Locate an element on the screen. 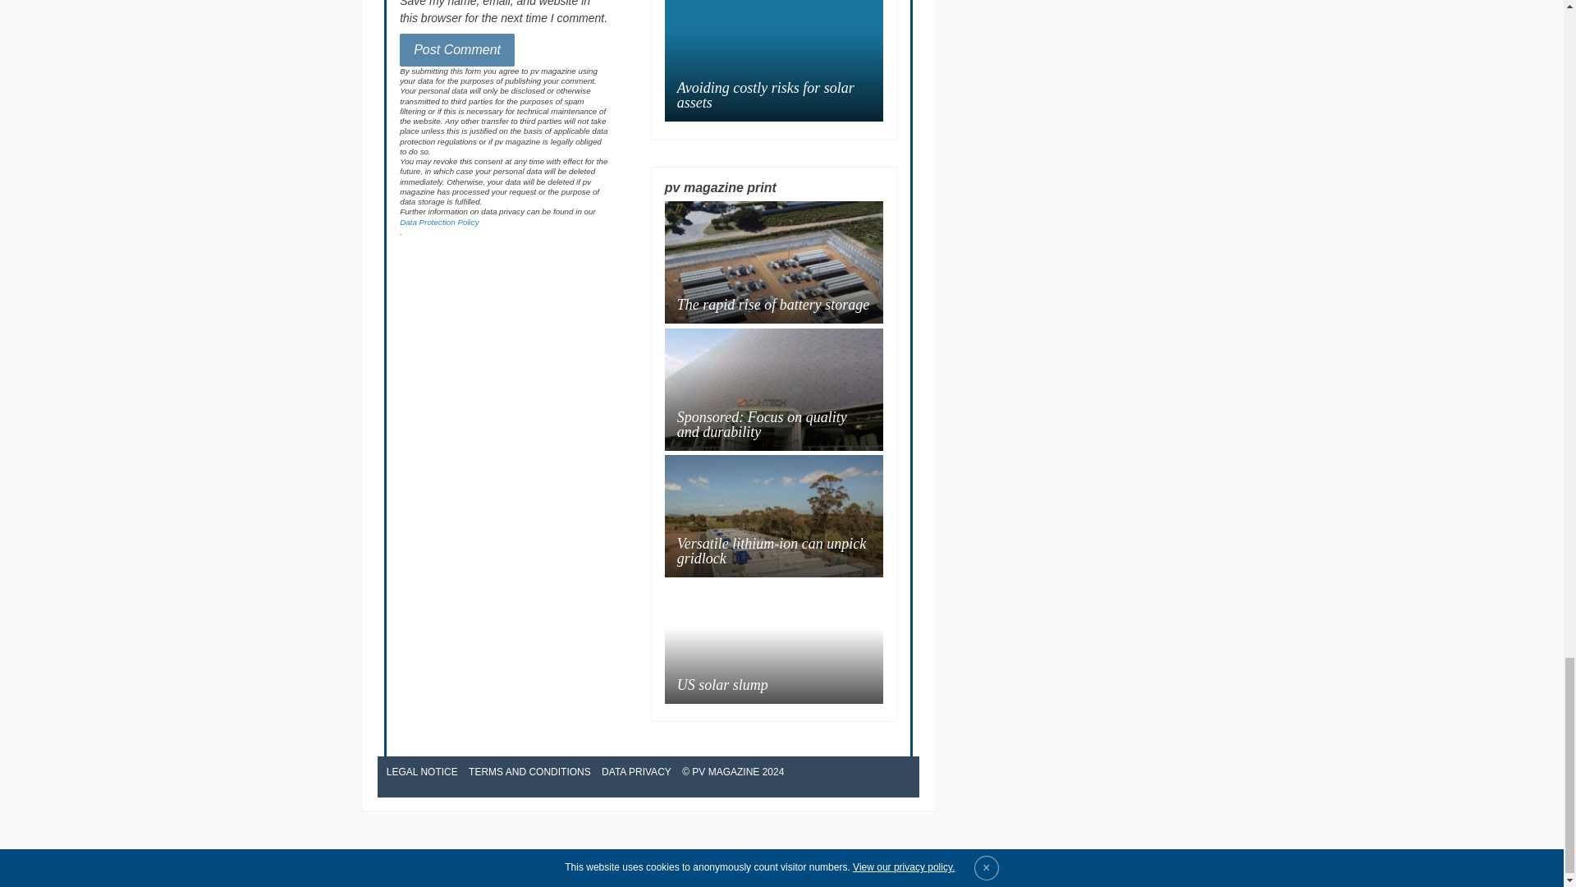  Post Comment is located at coordinates (457, 50).